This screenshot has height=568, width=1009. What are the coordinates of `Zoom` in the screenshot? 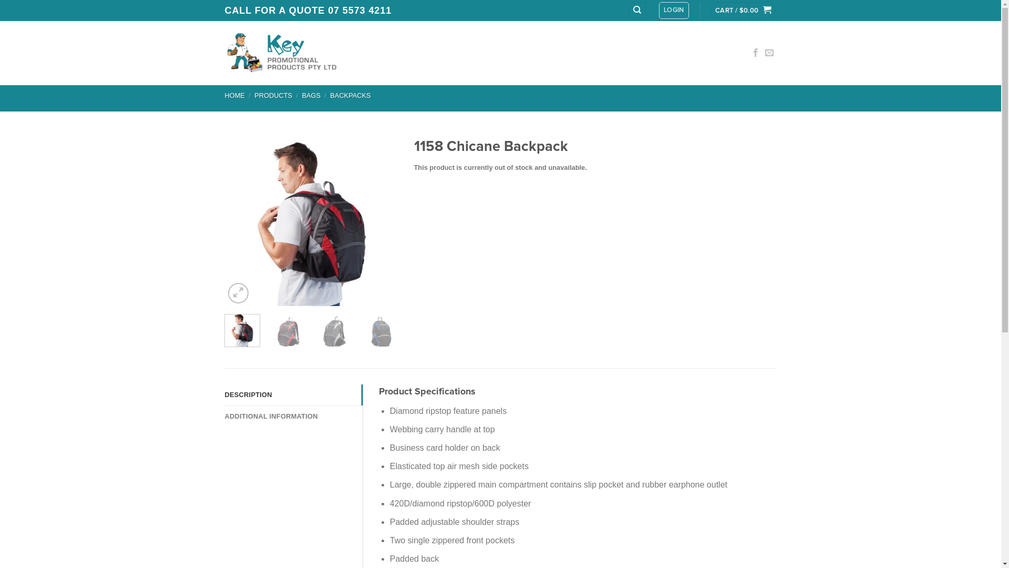 It's located at (239, 293).